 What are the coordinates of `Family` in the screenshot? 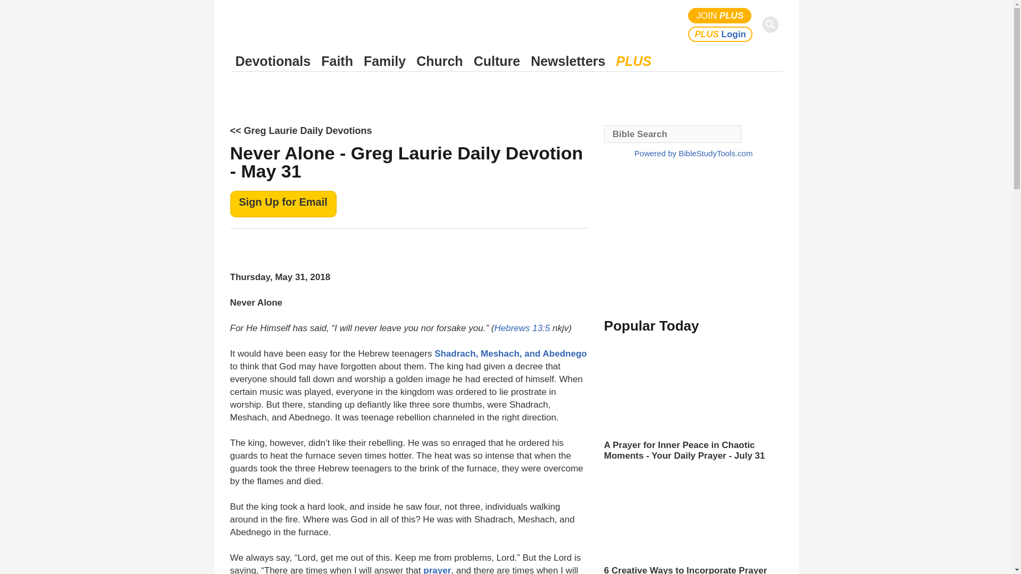 It's located at (384, 61).